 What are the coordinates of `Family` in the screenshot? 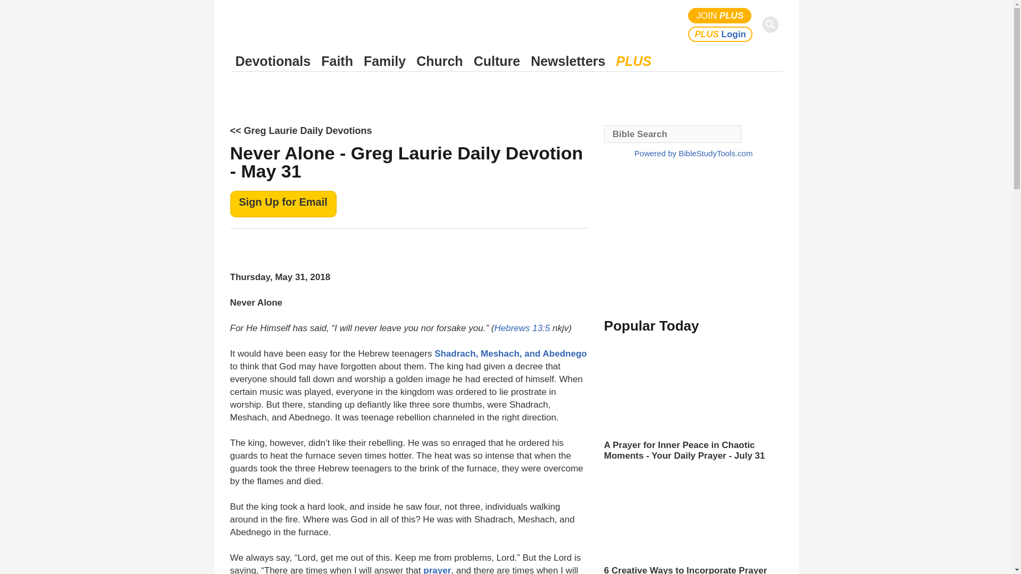 It's located at (384, 61).